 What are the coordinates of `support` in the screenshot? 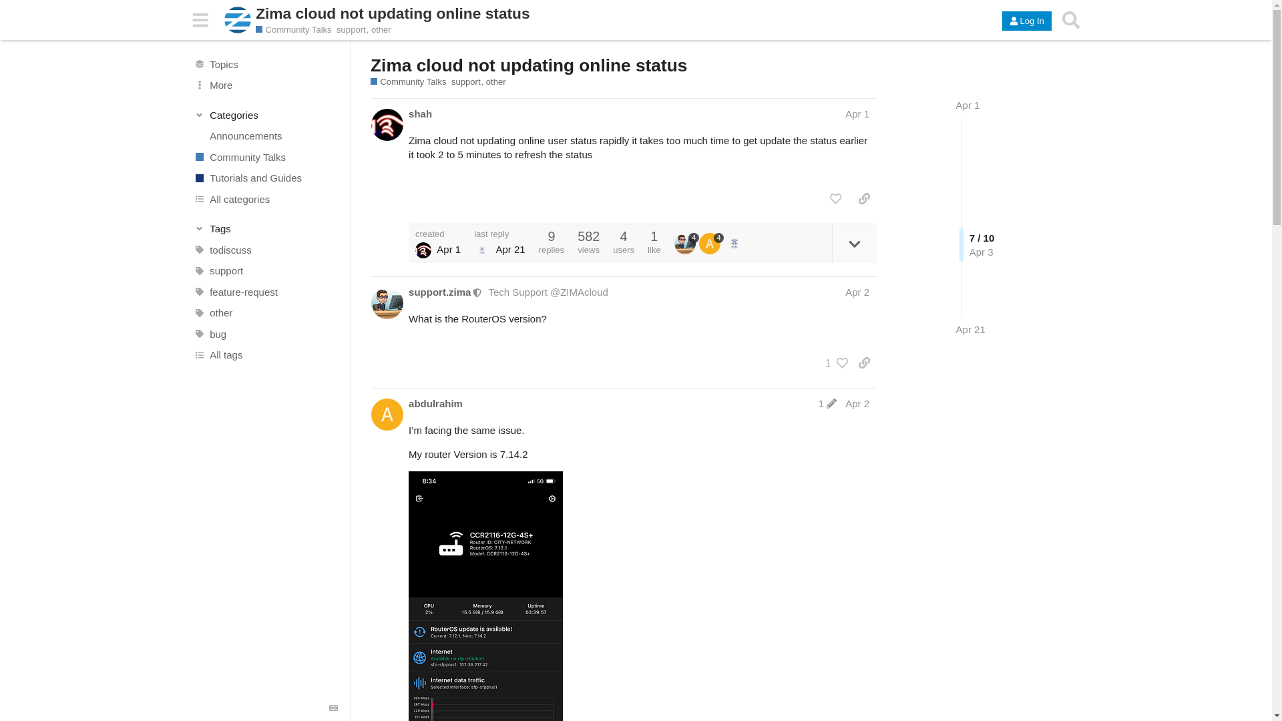 It's located at (354, 29).